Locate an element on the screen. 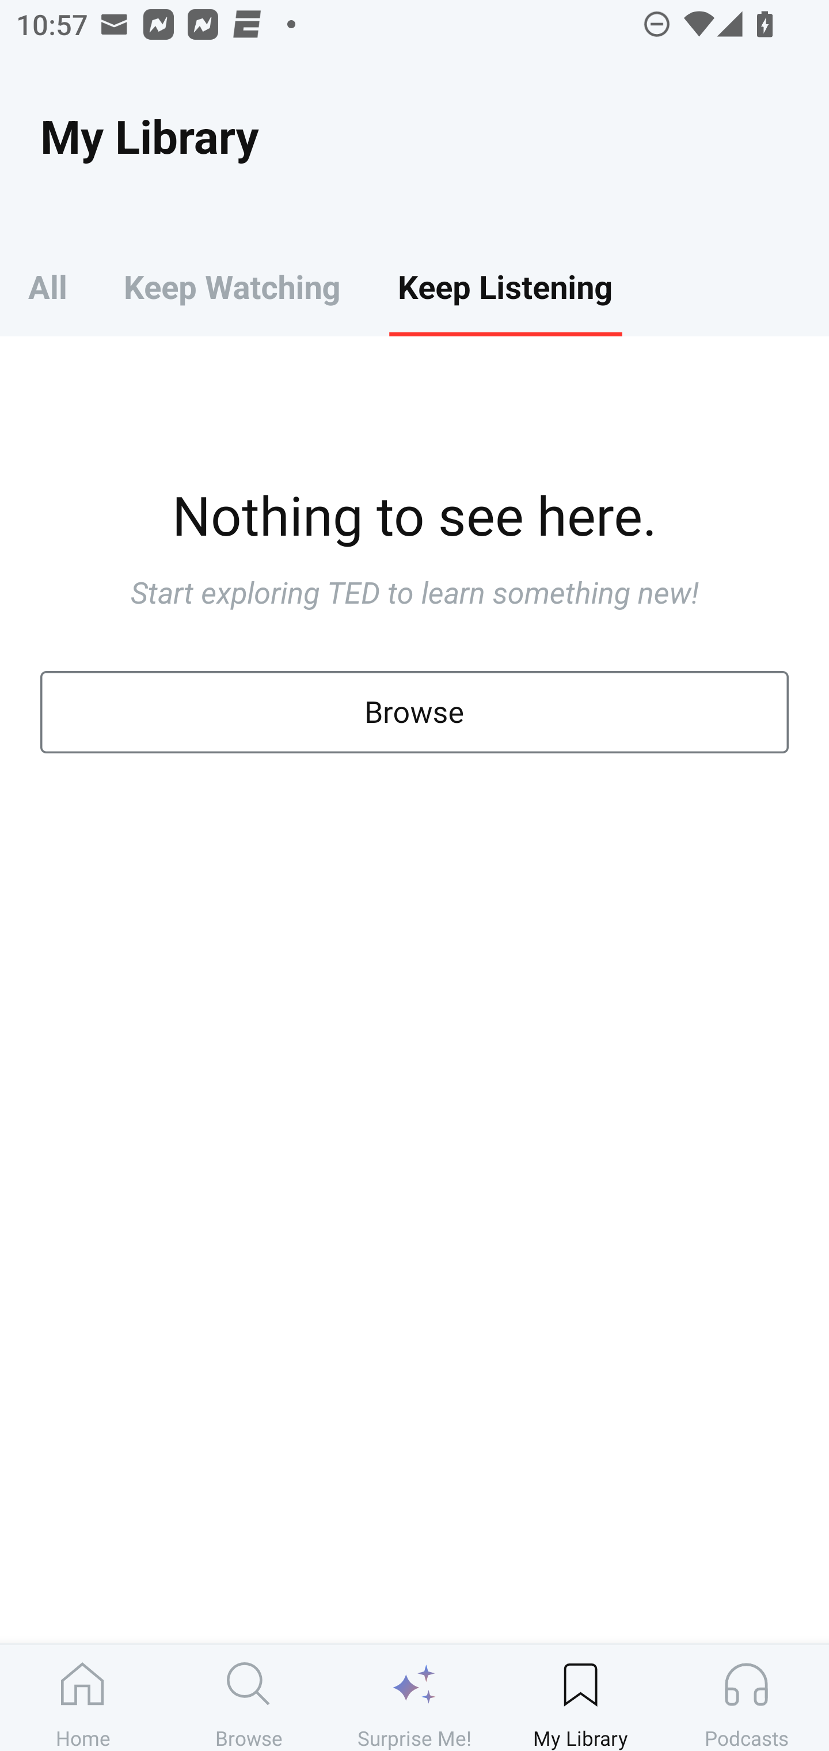 Image resolution: width=829 pixels, height=1751 pixels. Home is located at coordinates (83, 1697).